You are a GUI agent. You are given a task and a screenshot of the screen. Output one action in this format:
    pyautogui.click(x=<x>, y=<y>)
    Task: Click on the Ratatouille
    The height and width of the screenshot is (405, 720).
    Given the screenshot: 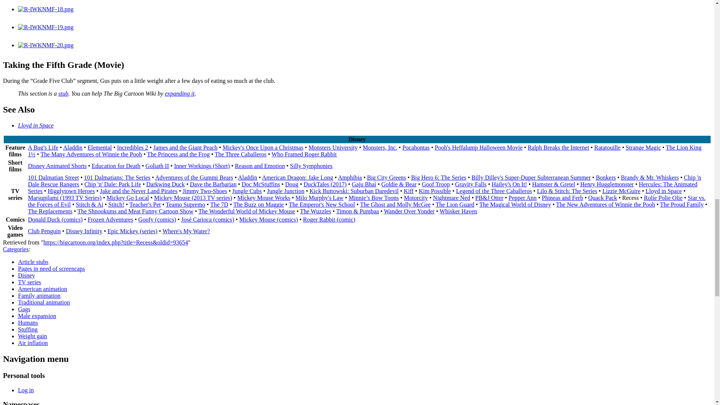 What is the action you would take?
    pyautogui.click(x=607, y=147)
    